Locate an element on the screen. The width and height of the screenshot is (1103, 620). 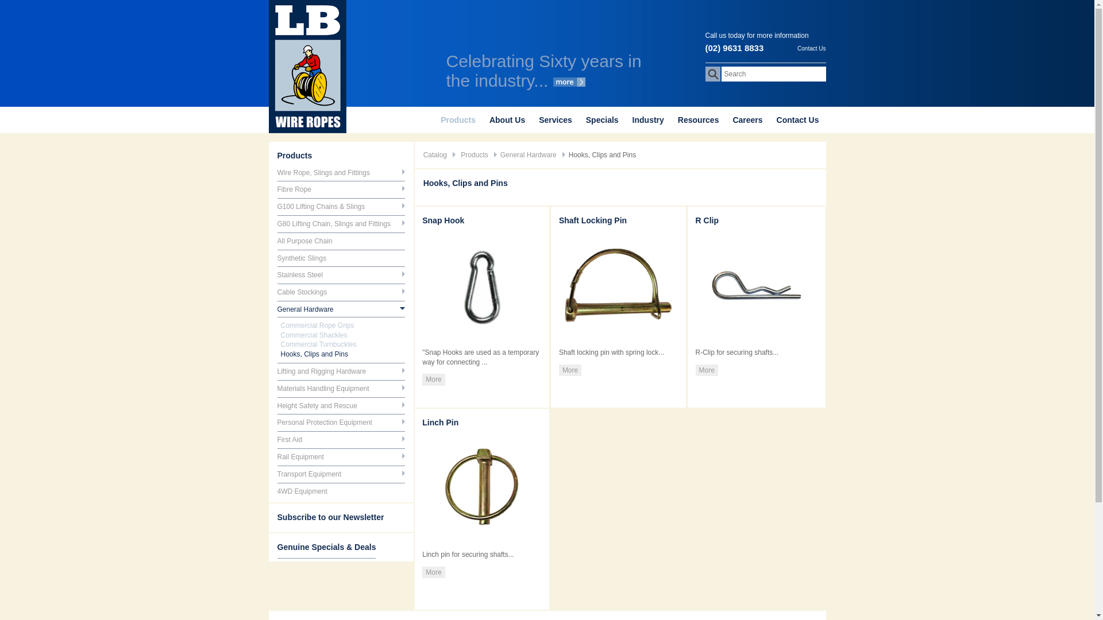
Genuine Specials & Deals is located at coordinates (326, 547).